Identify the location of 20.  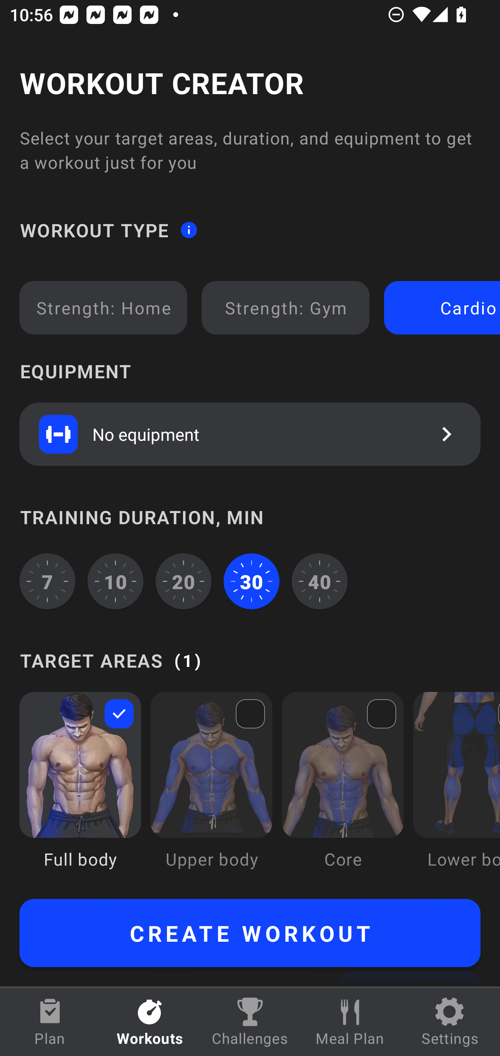
(183, 581).